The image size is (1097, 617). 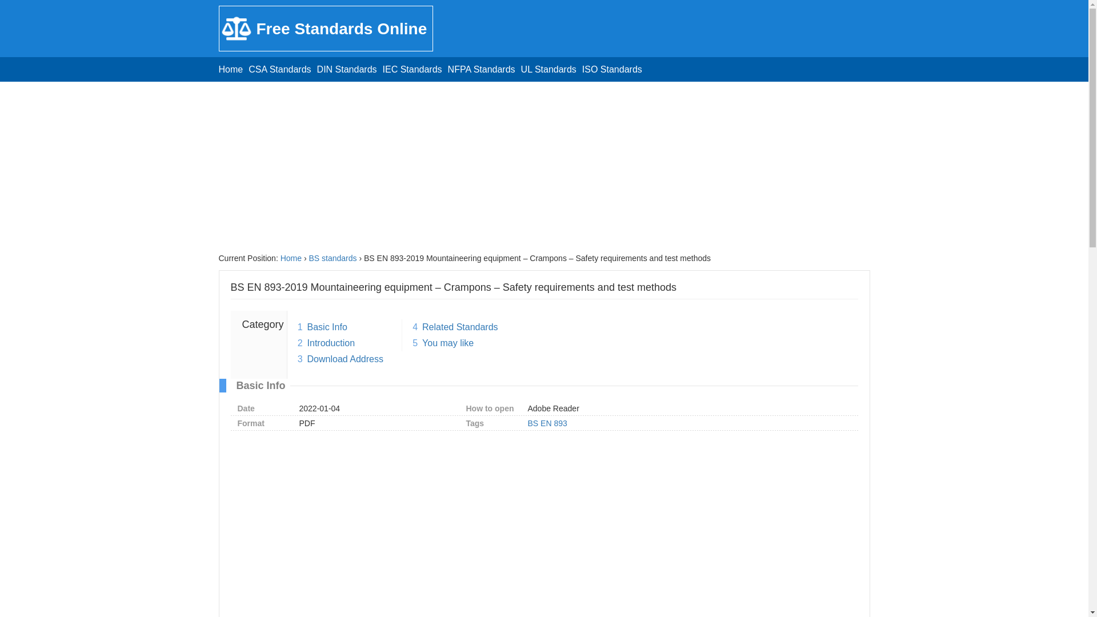 What do you see at coordinates (345, 359) in the screenshot?
I see `Download Address` at bounding box center [345, 359].